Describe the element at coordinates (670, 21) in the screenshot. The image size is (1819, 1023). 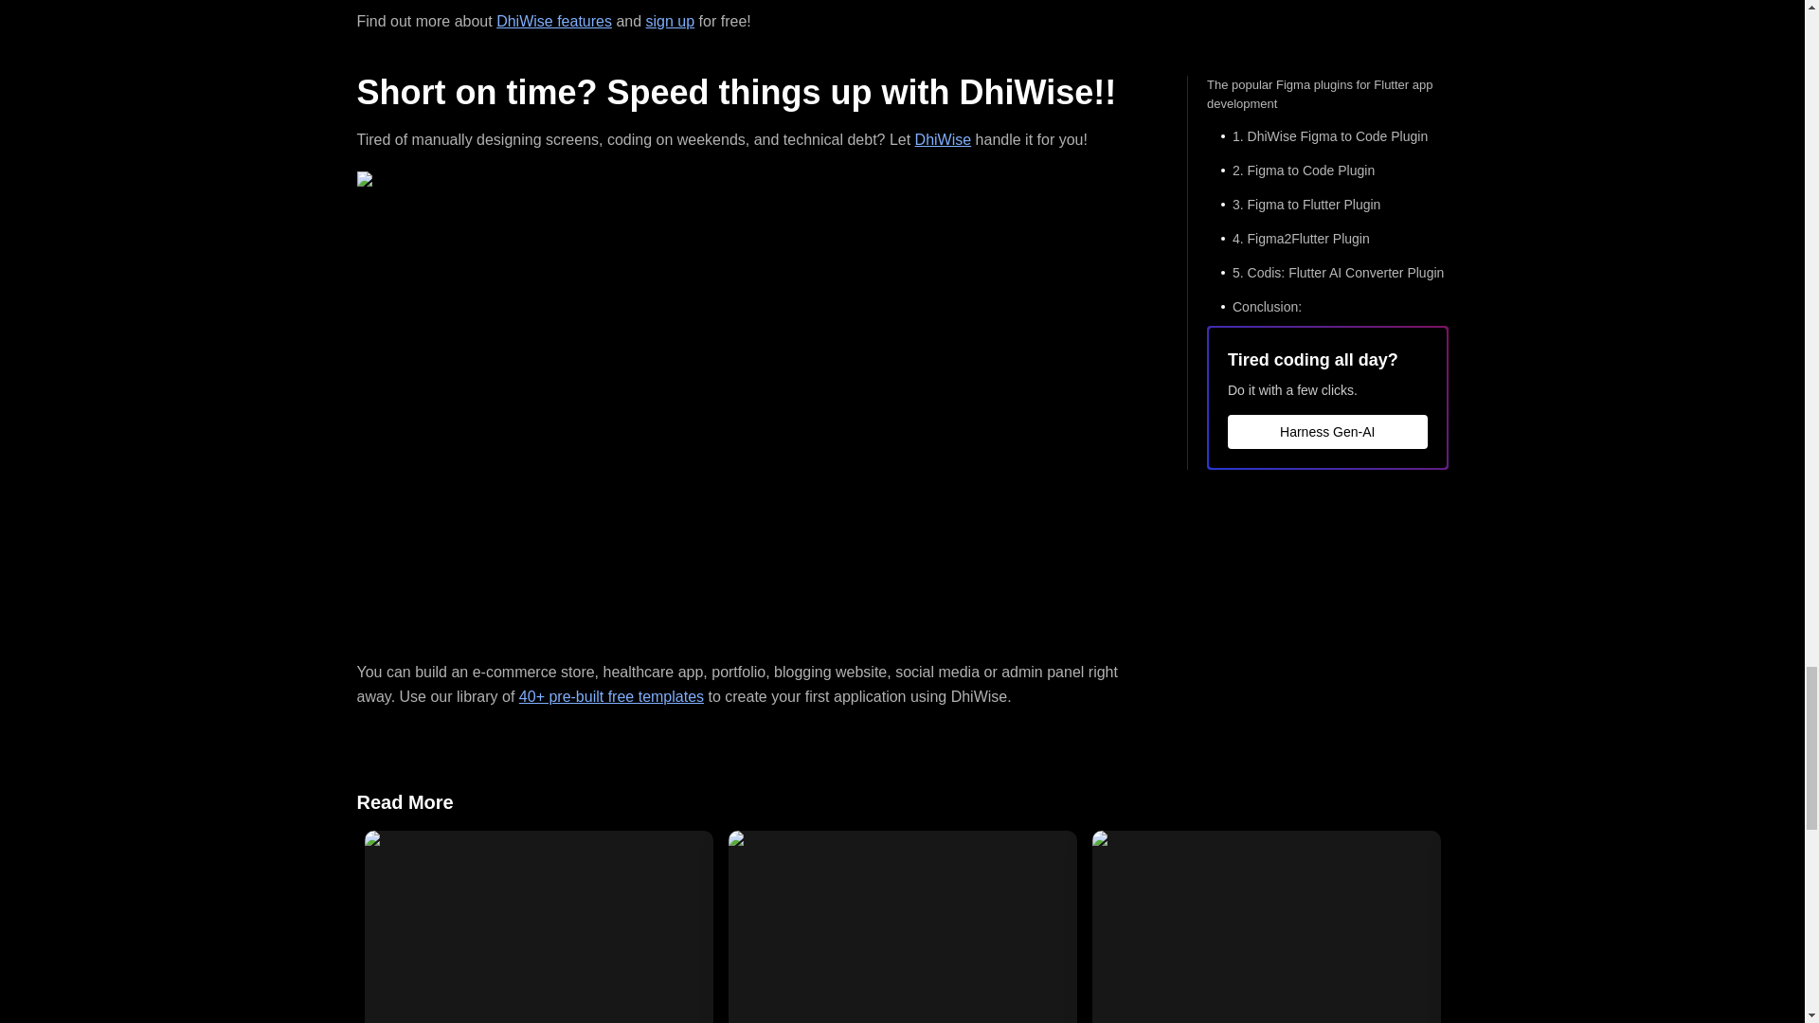
I see `sign up` at that location.